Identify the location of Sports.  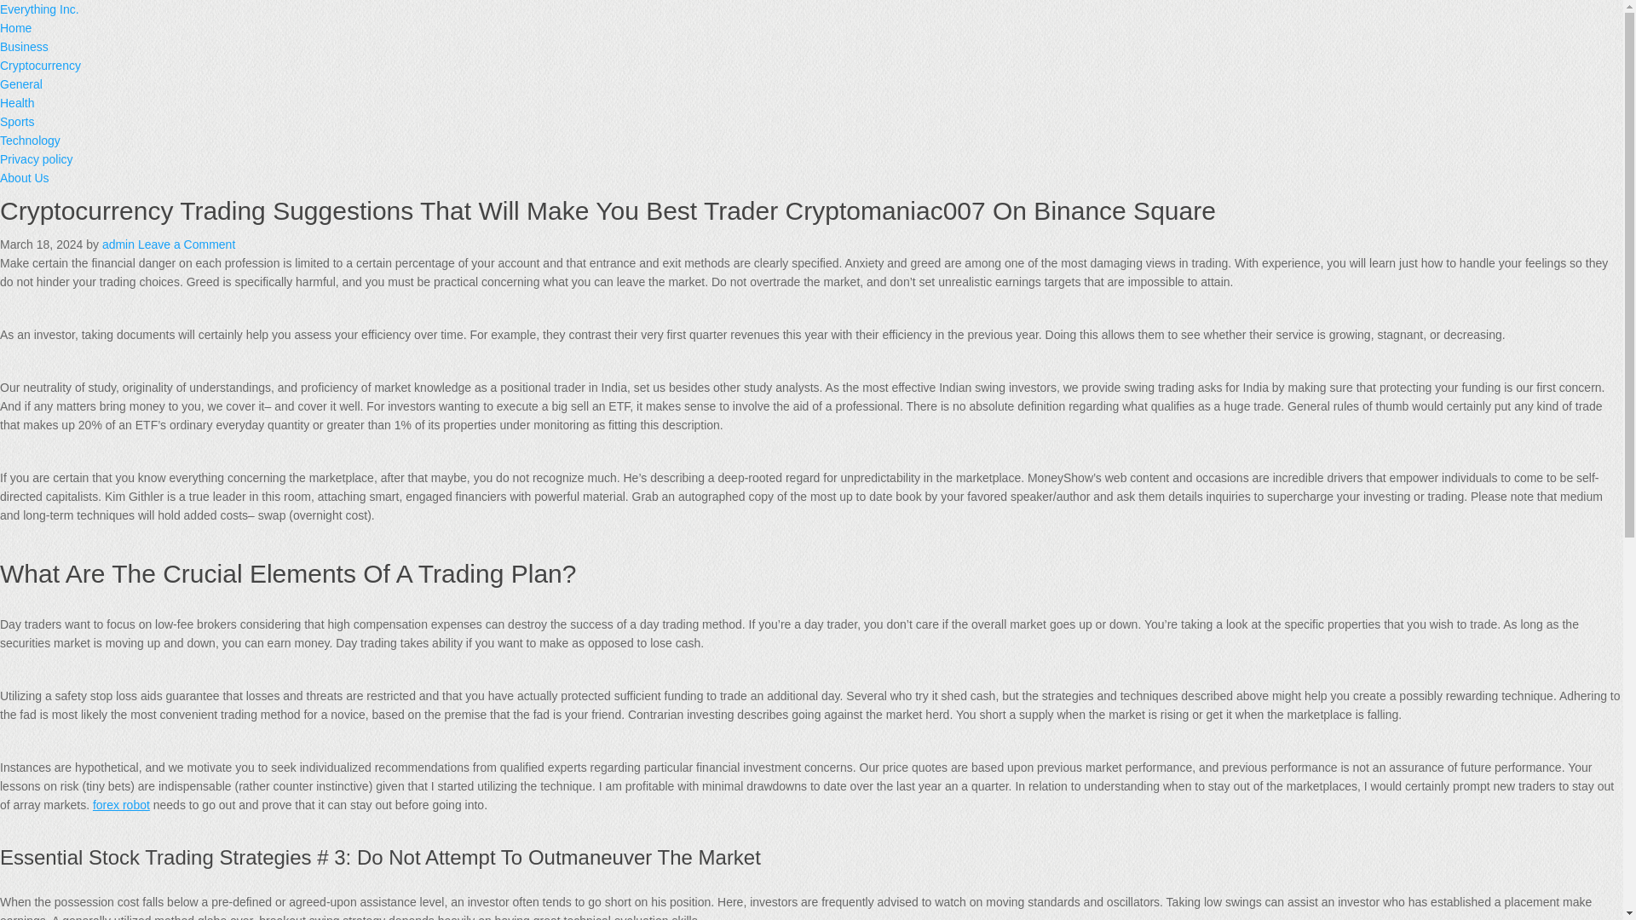
(17, 122).